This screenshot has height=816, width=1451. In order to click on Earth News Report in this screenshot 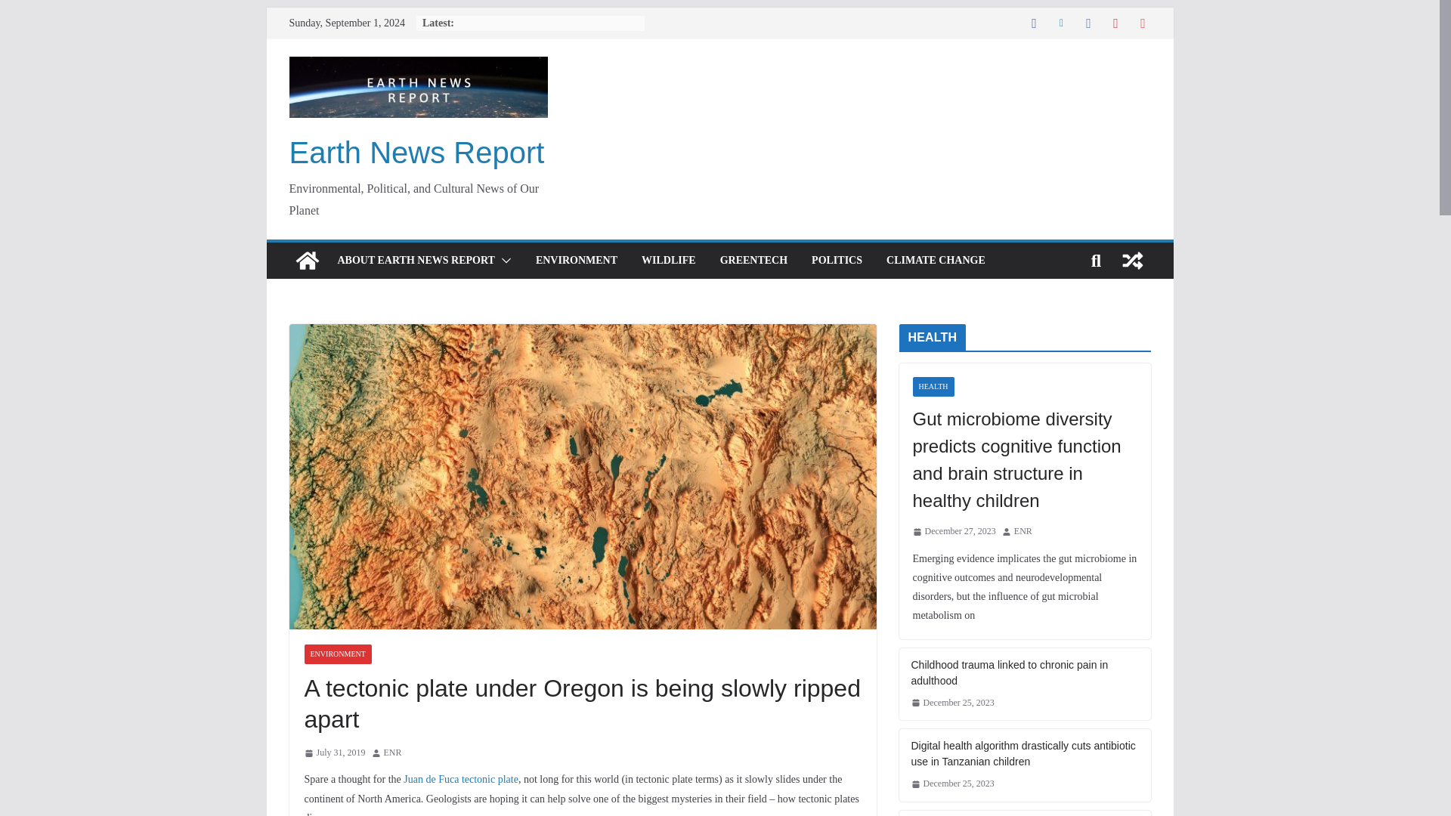, I will do `click(416, 153)`.